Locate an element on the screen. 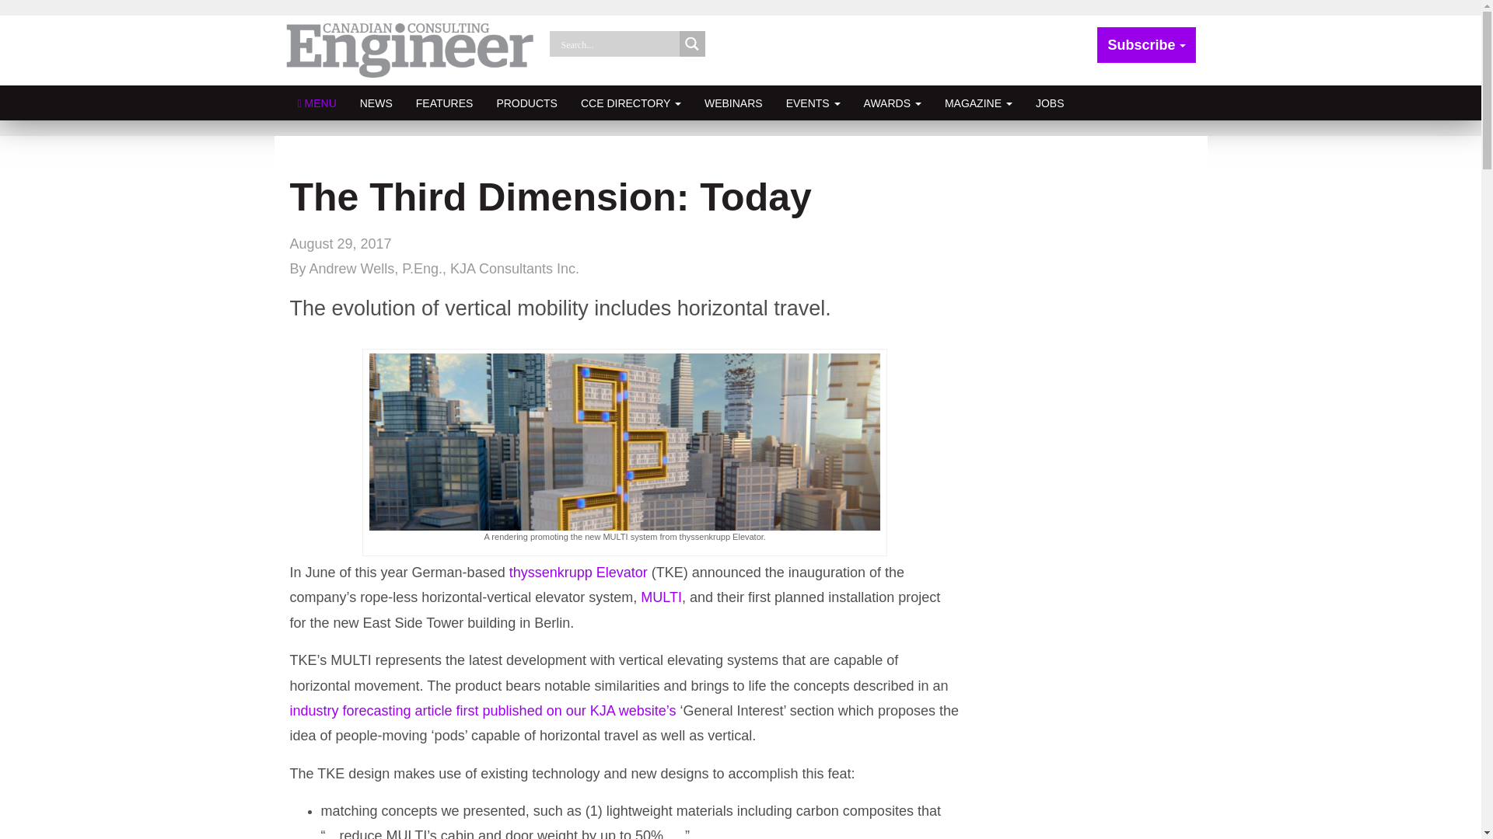 The image size is (1493, 839). JOBS is located at coordinates (1050, 103).